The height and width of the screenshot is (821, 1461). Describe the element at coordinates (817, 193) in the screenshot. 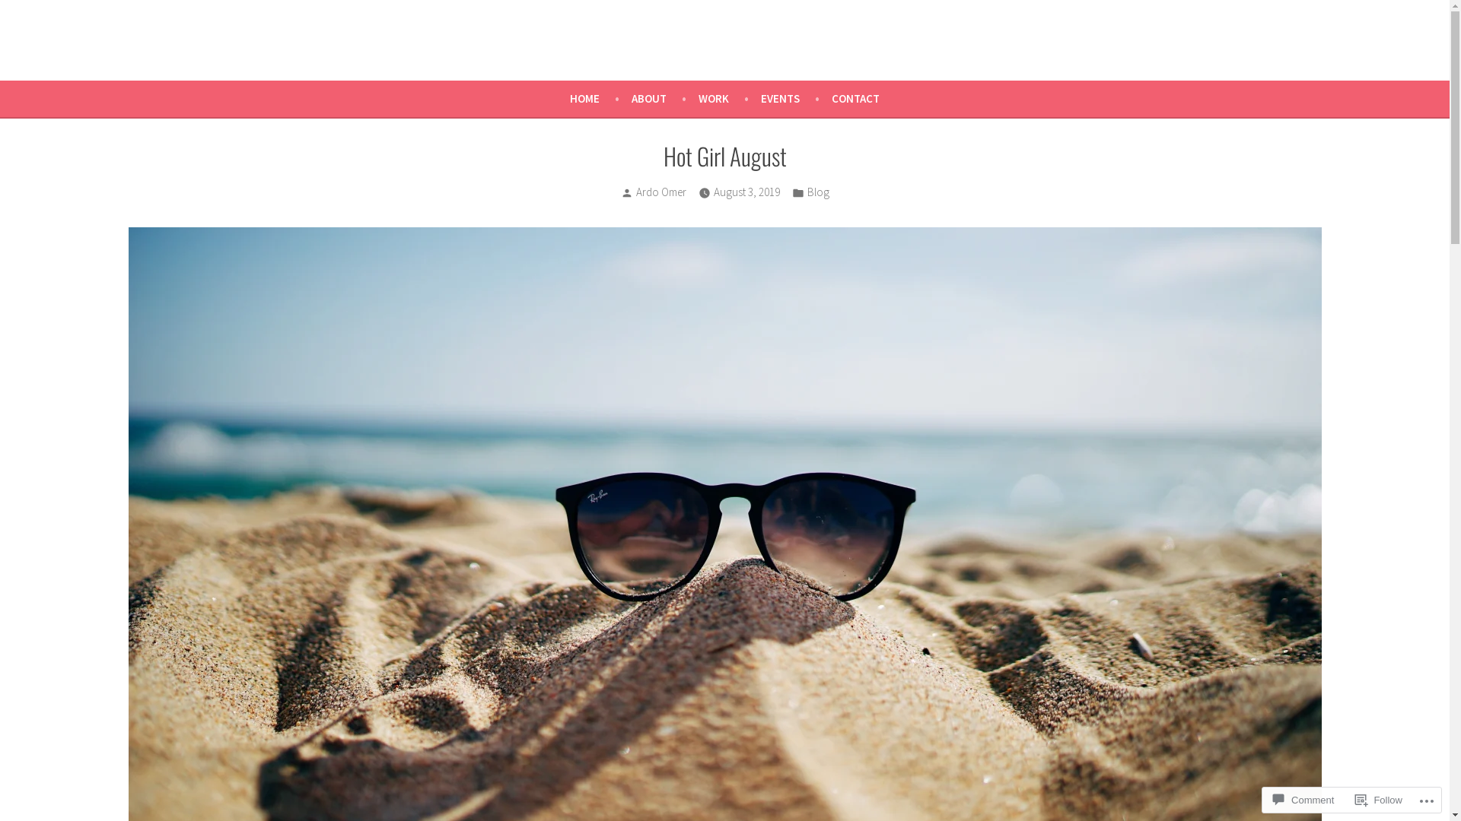

I see `Blog` at that location.